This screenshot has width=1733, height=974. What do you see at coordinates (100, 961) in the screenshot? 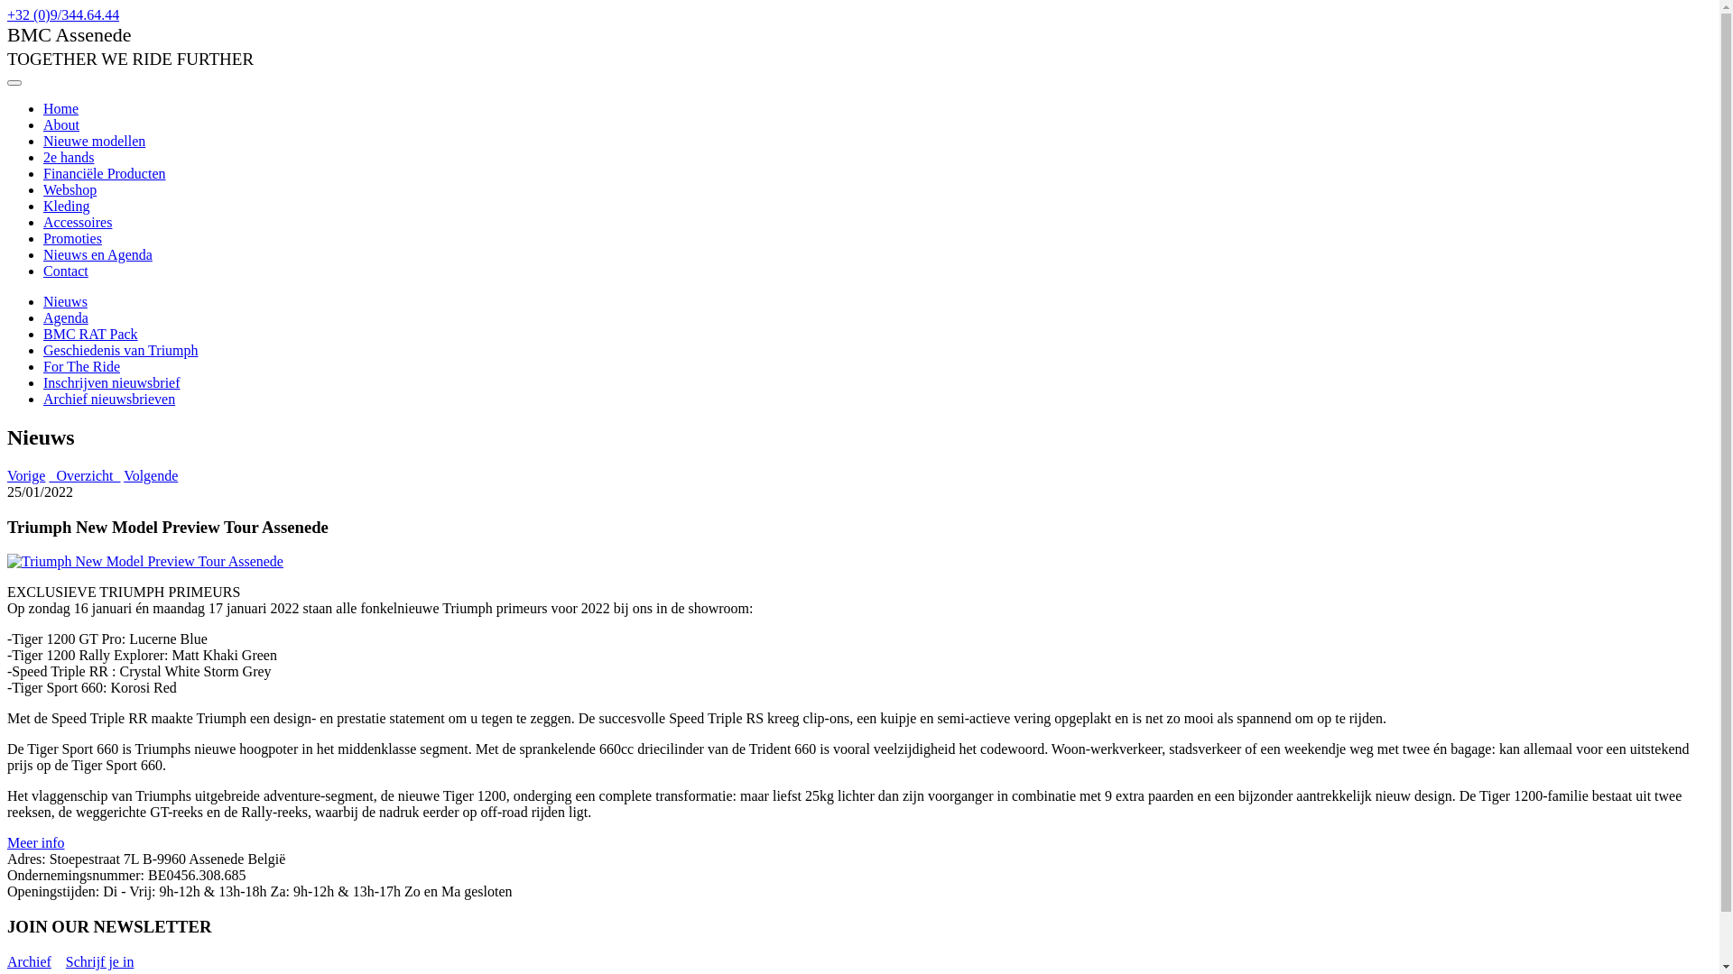
I see `Schrijf je in` at bounding box center [100, 961].